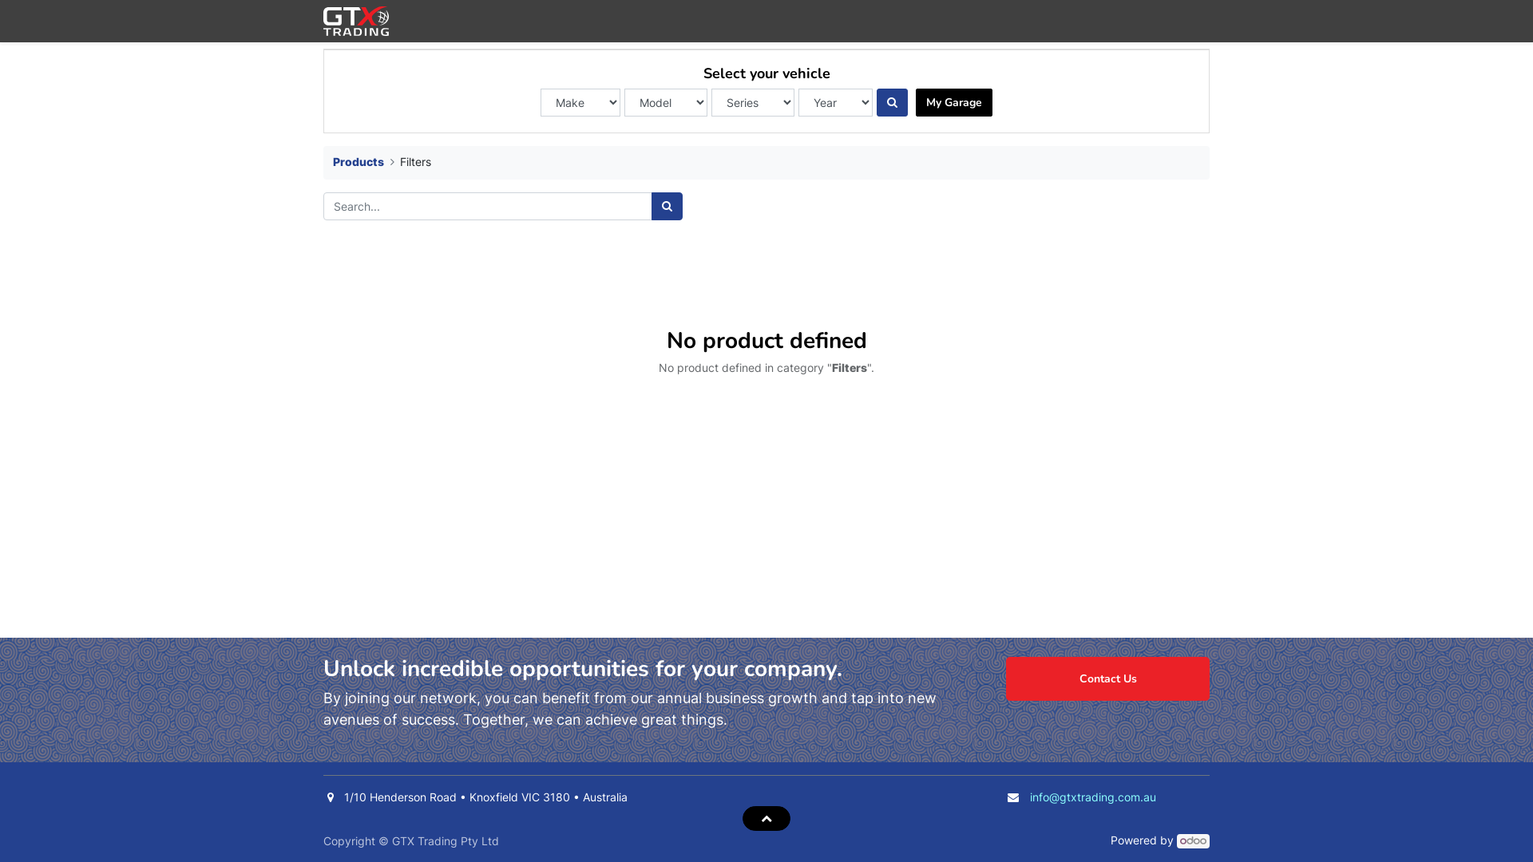 The width and height of the screenshot is (1533, 862). I want to click on Contact Us, so click(1108, 678).